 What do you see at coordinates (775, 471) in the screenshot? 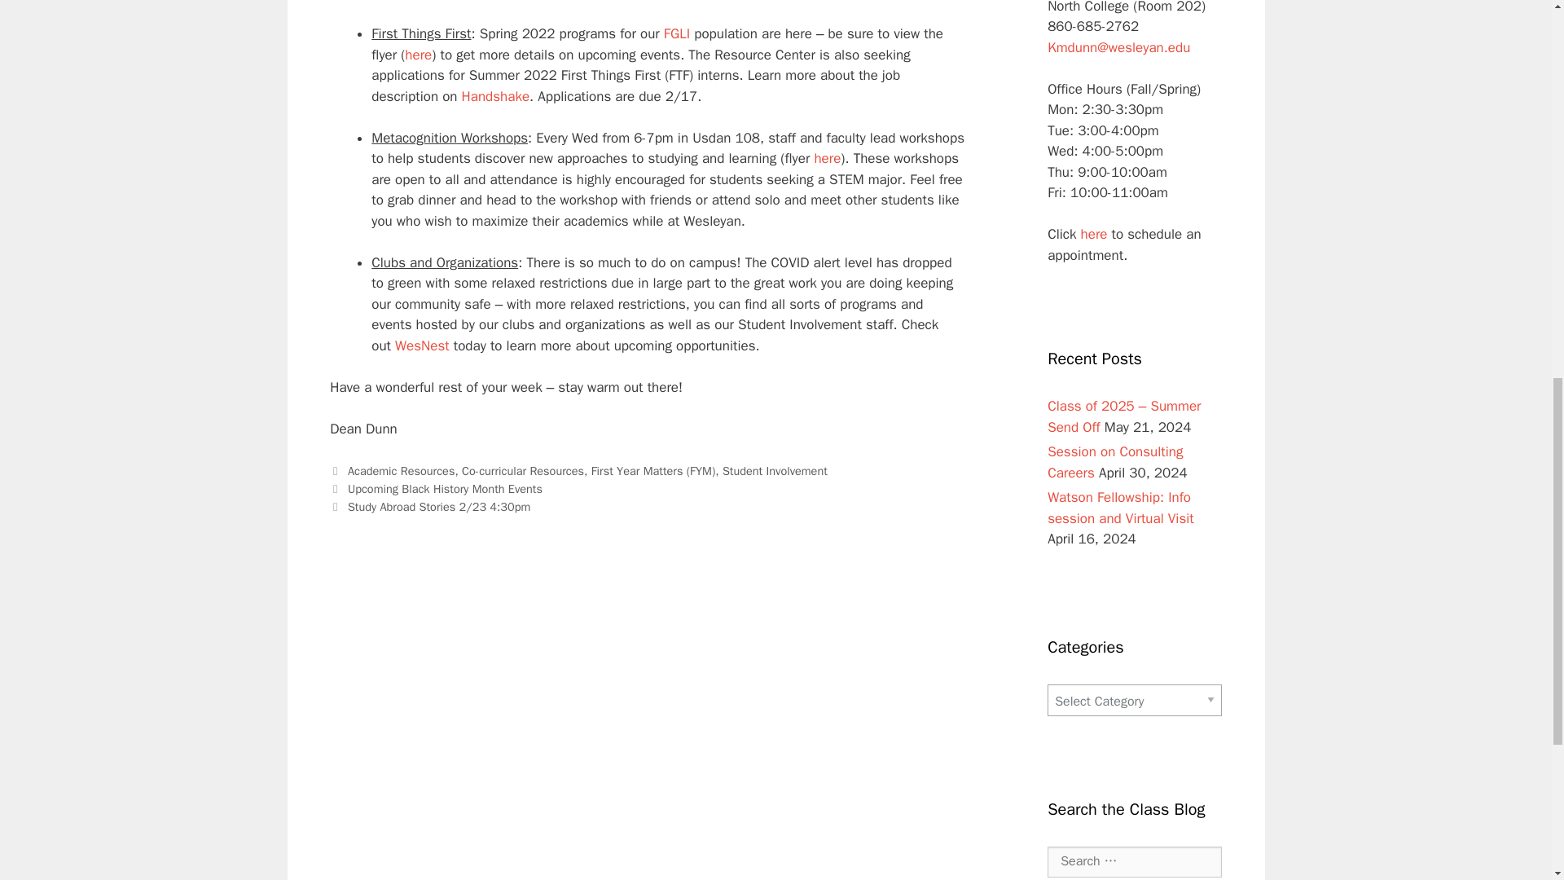
I see `Student Involvement` at bounding box center [775, 471].